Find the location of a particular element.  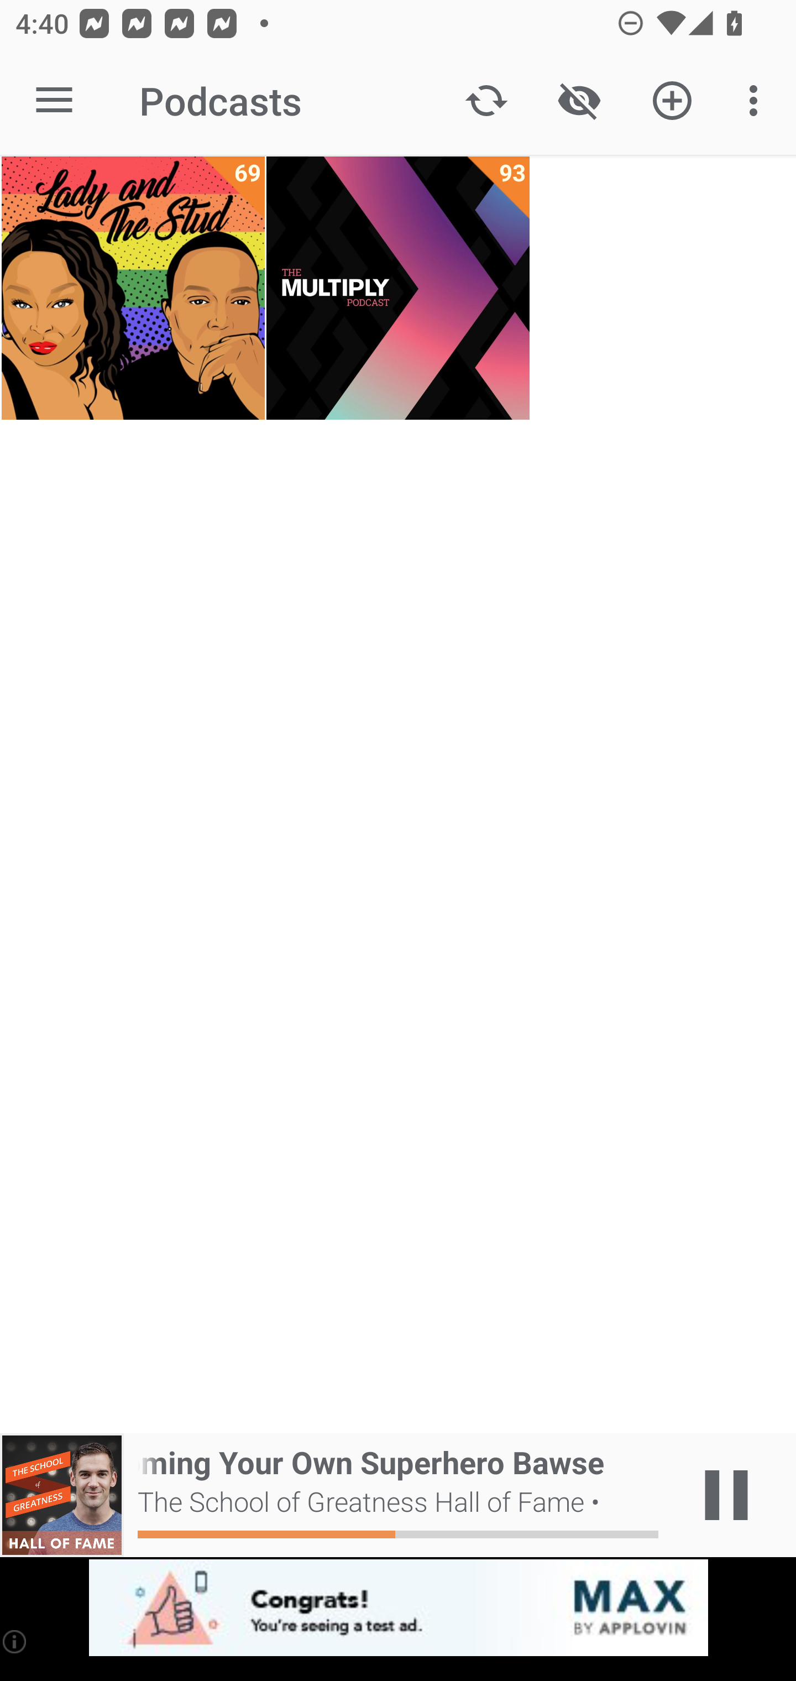

Open navigation sidebar is located at coordinates (54, 101).